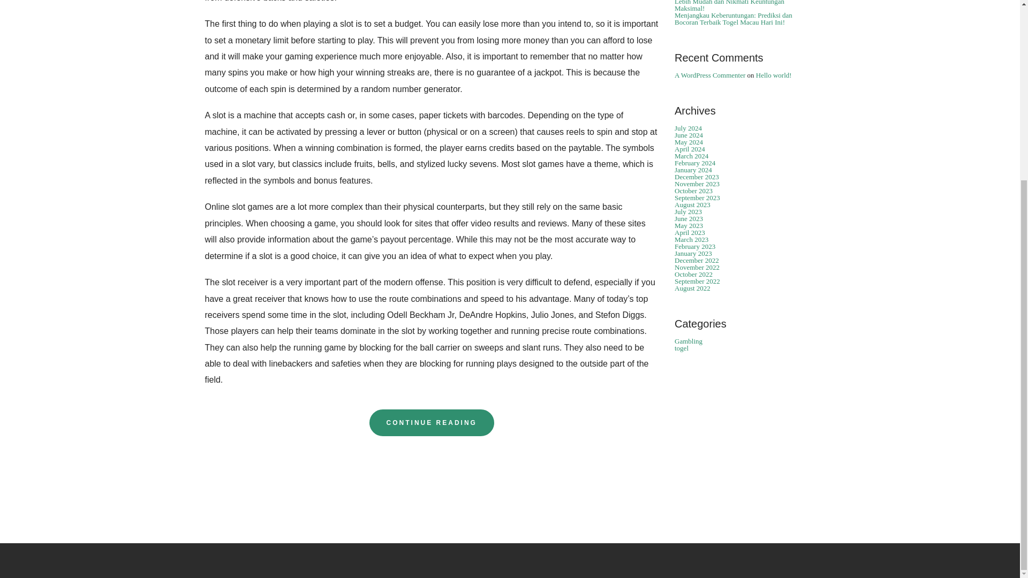  What do you see at coordinates (697, 267) in the screenshot?
I see `November 2022` at bounding box center [697, 267].